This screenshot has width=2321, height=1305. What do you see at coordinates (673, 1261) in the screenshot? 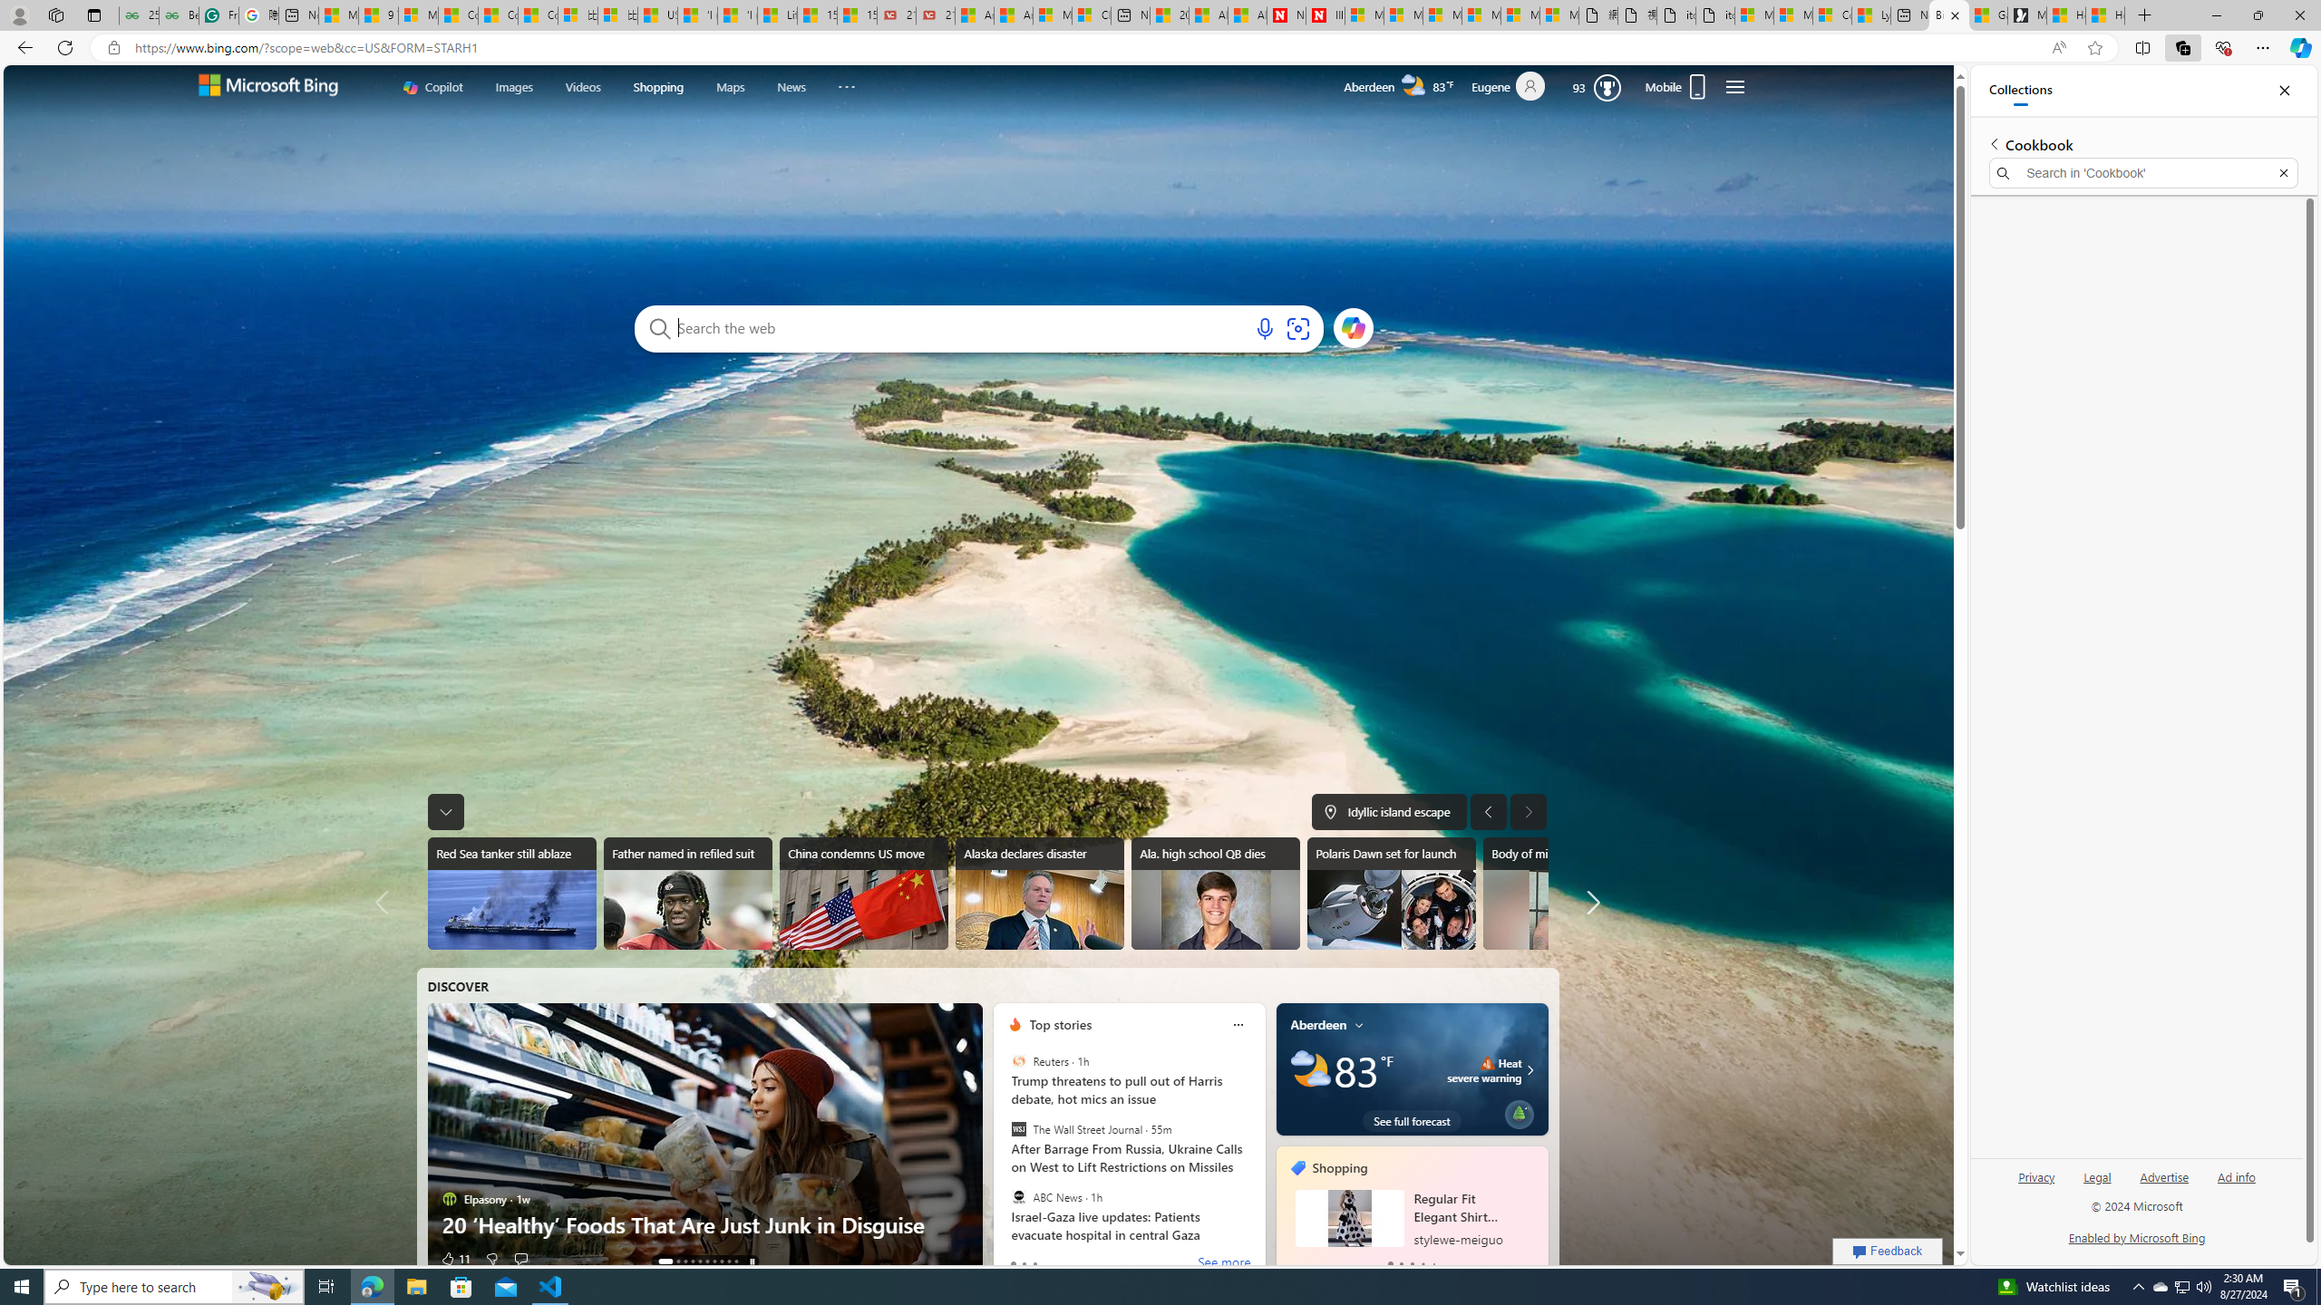
I see `AutomationID: tab-1` at bounding box center [673, 1261].